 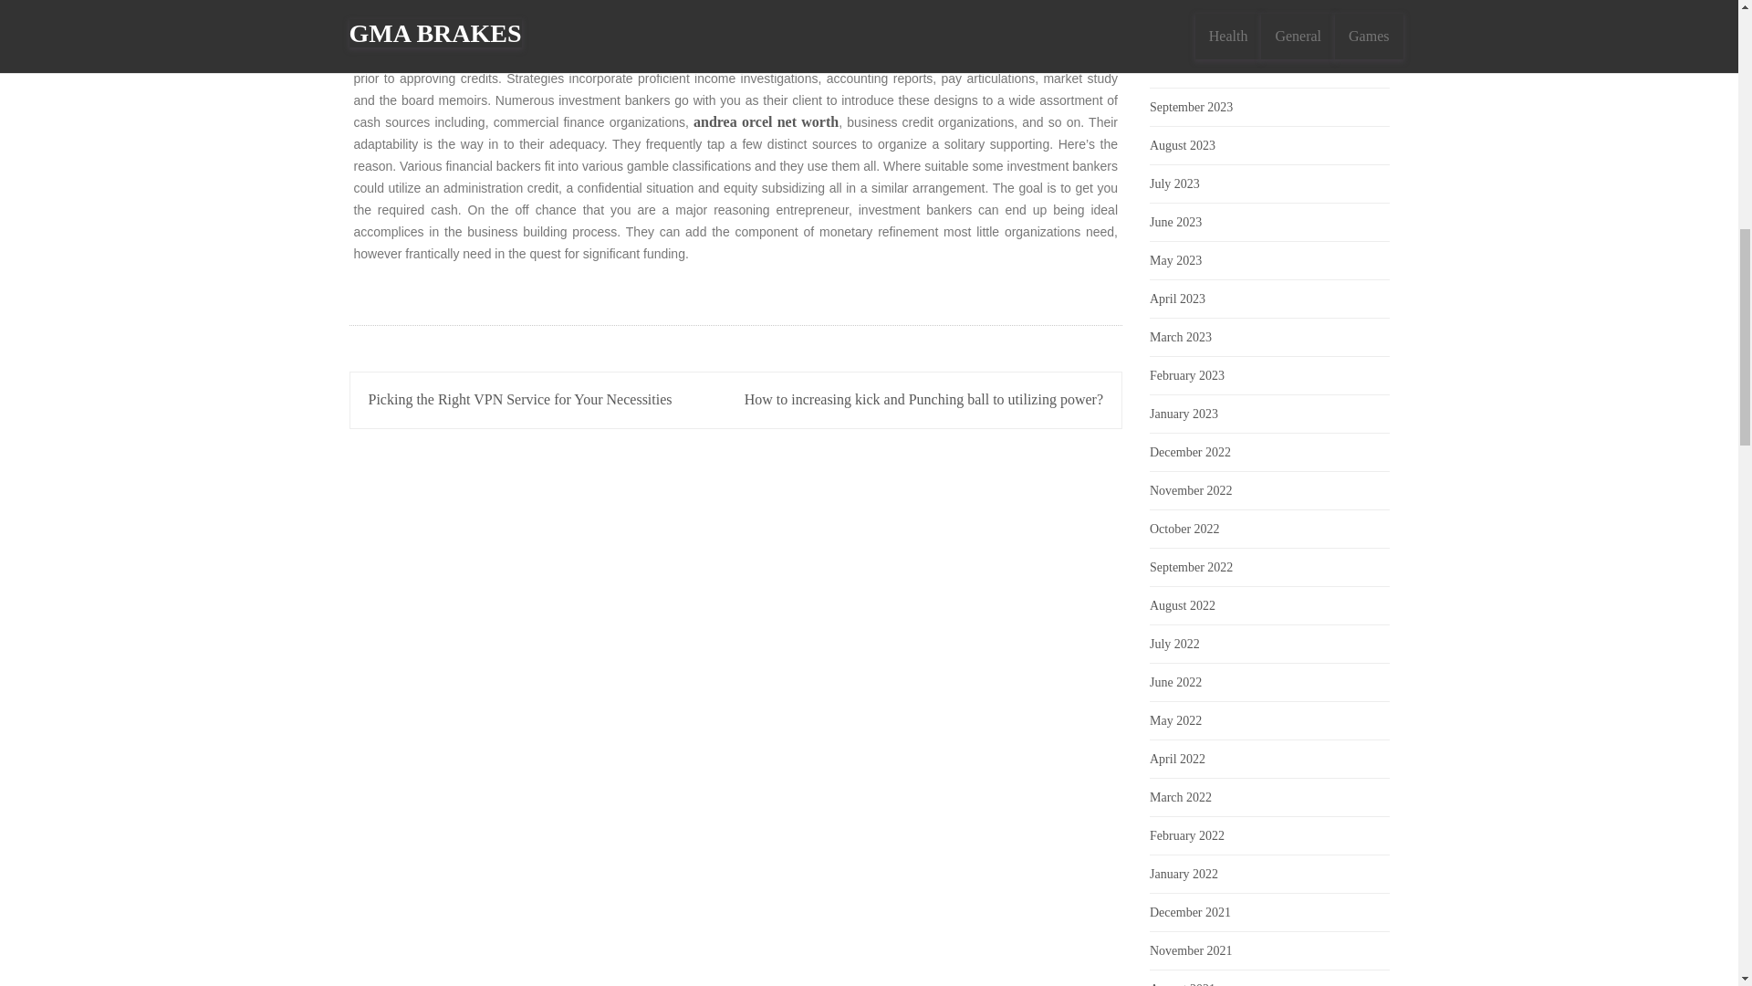 What do you see at coordinates (1175, 222) in the screenshot?
I see `June 2023` at bounding box center [1175, 222].